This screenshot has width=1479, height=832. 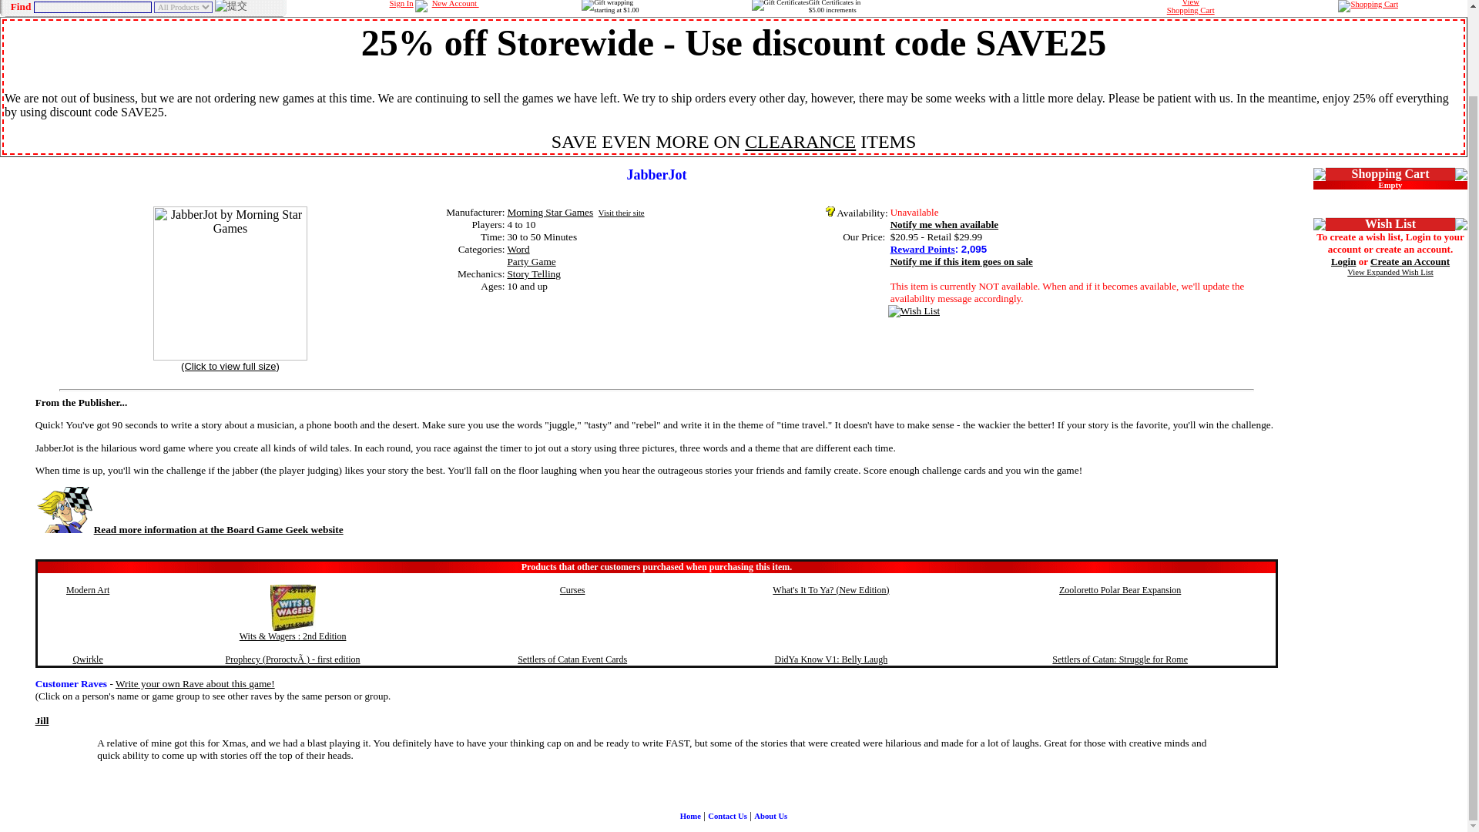 What do you see at coordinates (455, 3) in the screenshot?
I see `New Account ` at bounding box center [455, 3].